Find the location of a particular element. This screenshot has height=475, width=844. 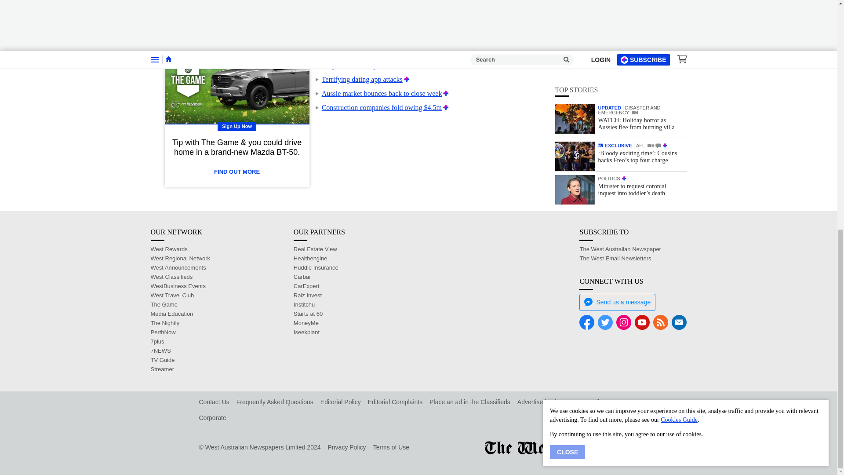

Premium is located at coordinates (502, 51).